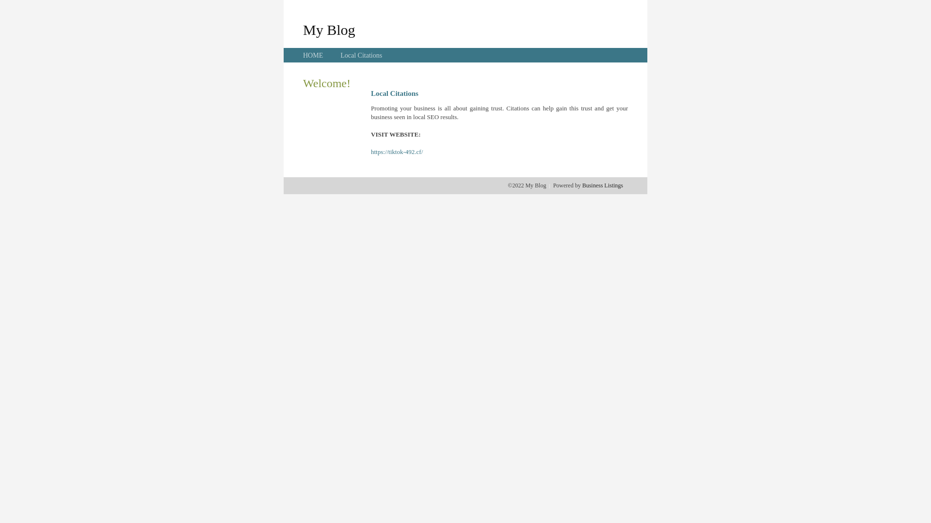 The width and height of the screenshot is (931, 523). What do you see at coordinates (397, 152) in the screenshot?
I see `https://tiktok-492.cf/` at bounding box center [397, 152].